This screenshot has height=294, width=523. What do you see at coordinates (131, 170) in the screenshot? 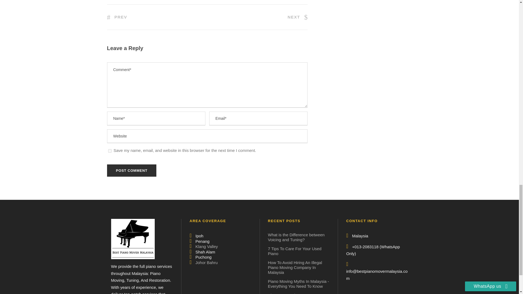
I see `Post Comment` at bounding box center [131, 170].